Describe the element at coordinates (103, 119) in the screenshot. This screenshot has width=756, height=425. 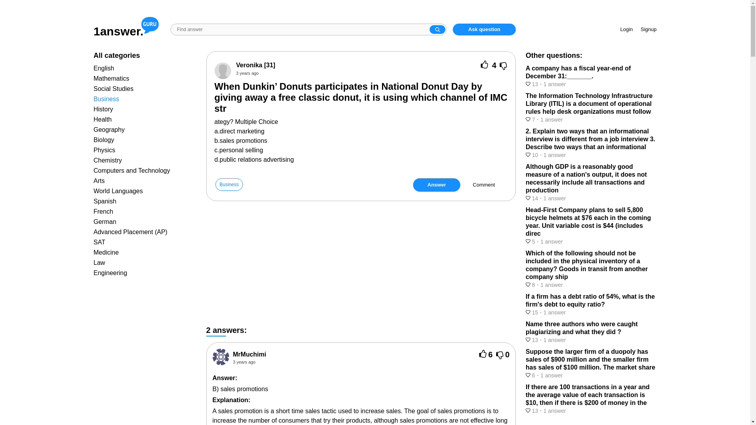
I see `Health` at that location.